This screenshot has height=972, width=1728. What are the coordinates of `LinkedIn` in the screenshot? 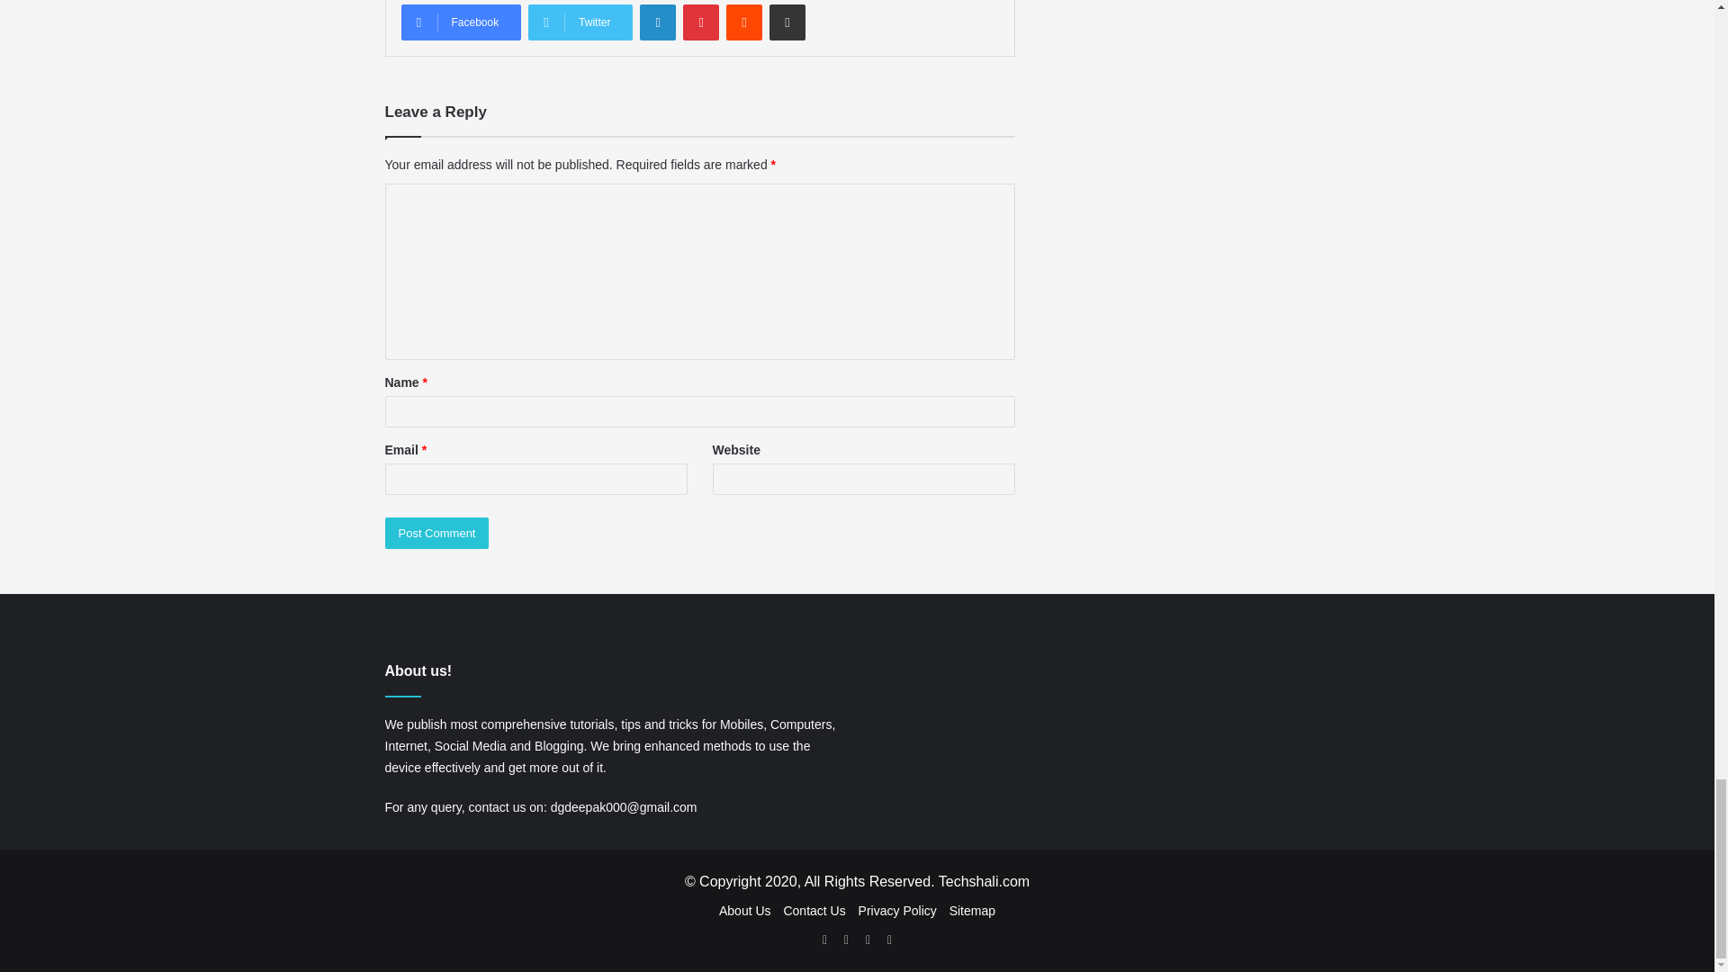 It's located at (657, 22).